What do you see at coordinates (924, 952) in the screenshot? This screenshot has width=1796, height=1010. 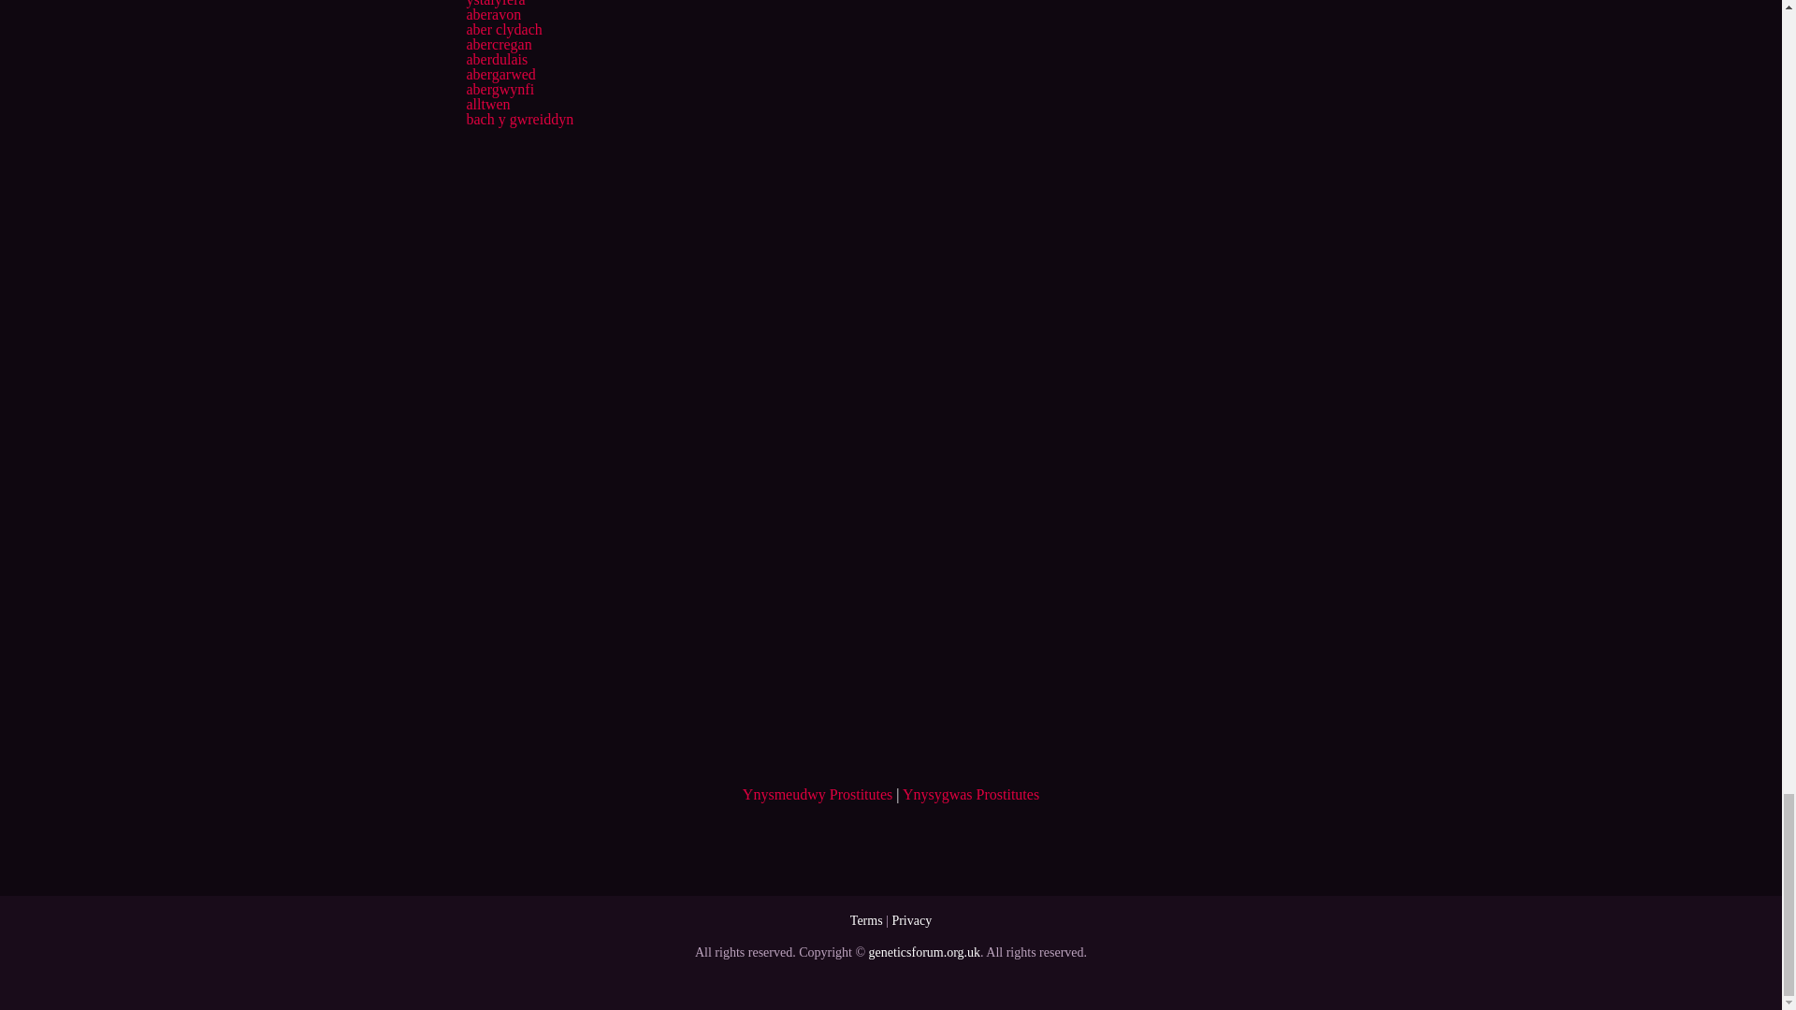 I see `geneticsforum.org.uk` at bounding box center [924, 952].